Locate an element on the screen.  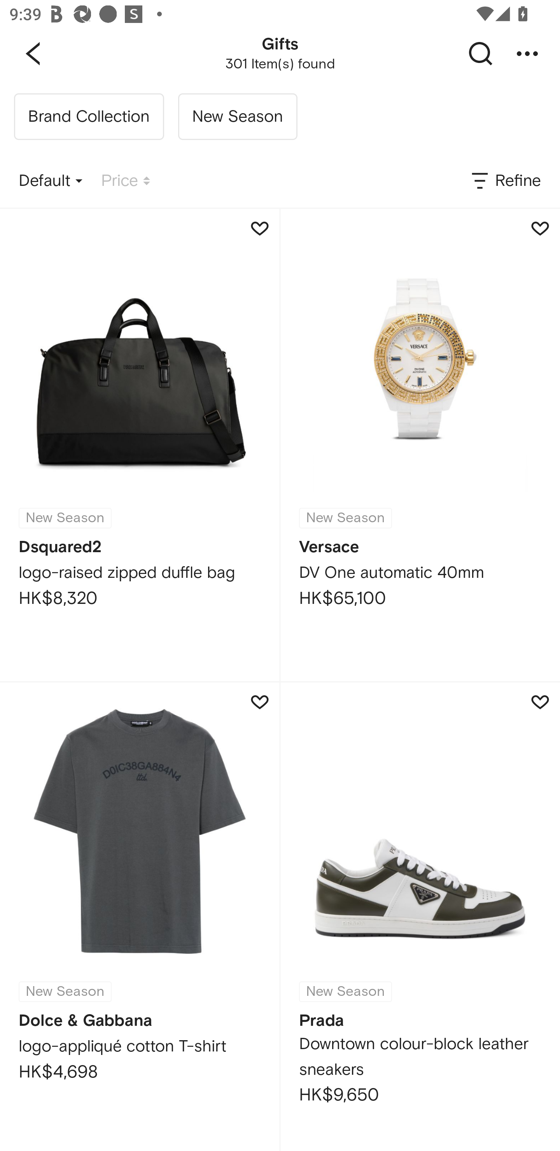
Refine is located at coordinates (505, 181).